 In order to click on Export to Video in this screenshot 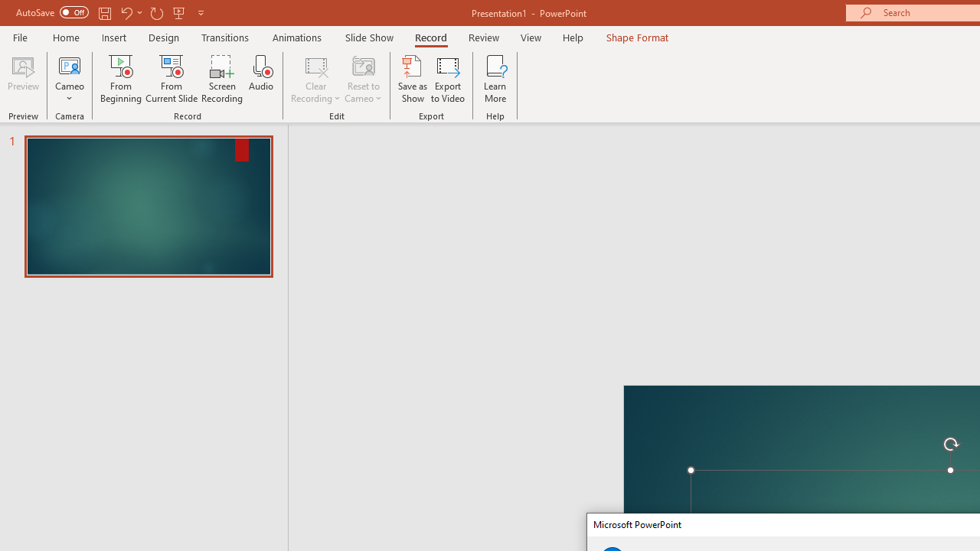, I will do `click(448, 78)`.